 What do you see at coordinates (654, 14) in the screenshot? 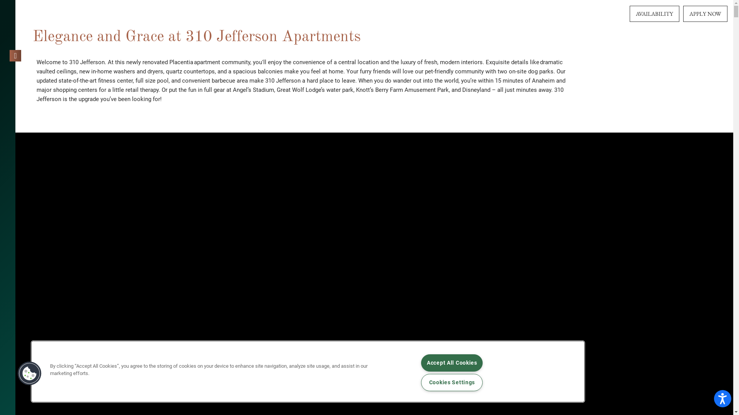
I see `AVAILABILITY` at bounding box center [654, 14].